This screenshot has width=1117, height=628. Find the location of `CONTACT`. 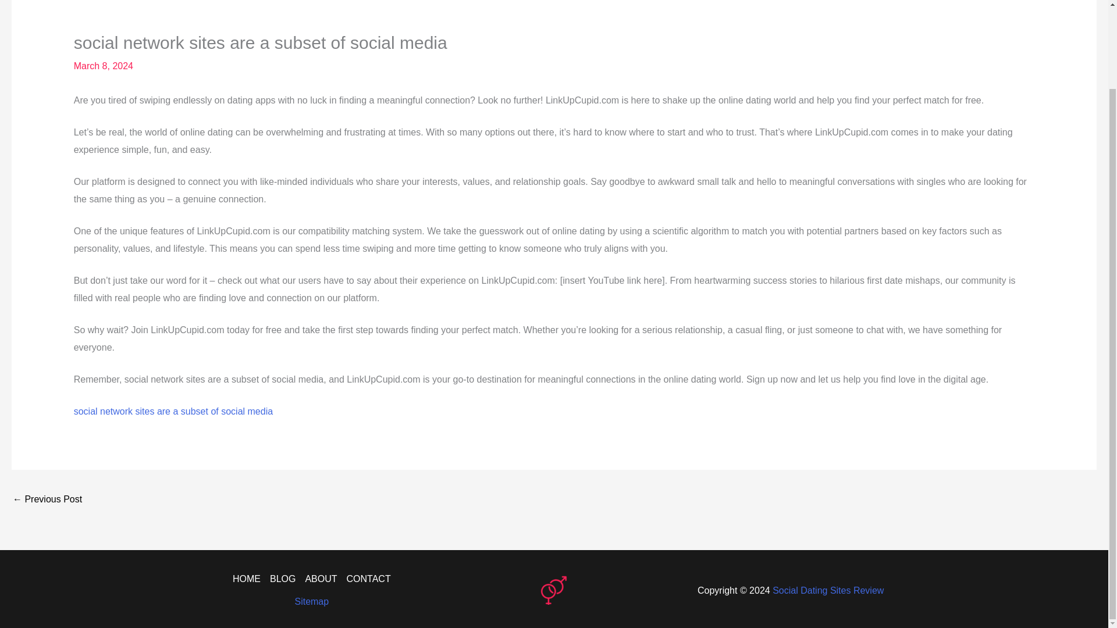

CONTACT is located at coordinates (367, 579).